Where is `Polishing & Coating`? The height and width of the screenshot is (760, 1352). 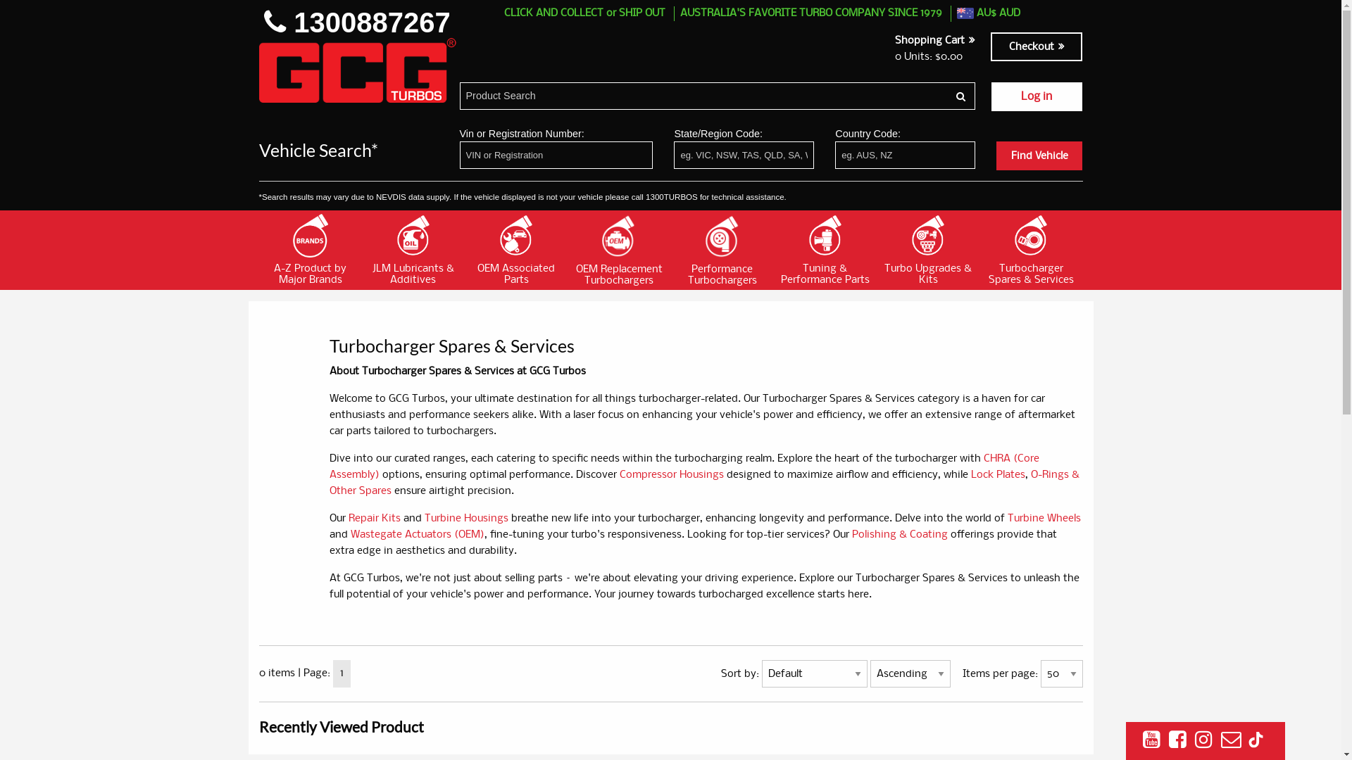
Polishing & Coating is located at coordinates (900, 535).